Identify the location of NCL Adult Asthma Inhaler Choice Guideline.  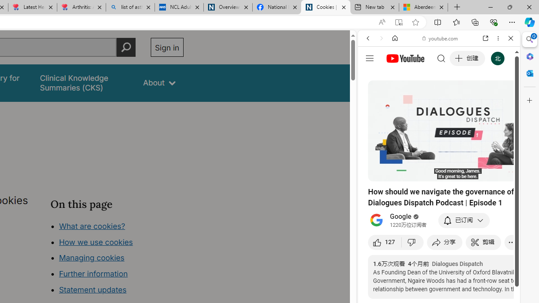
(179, 8).